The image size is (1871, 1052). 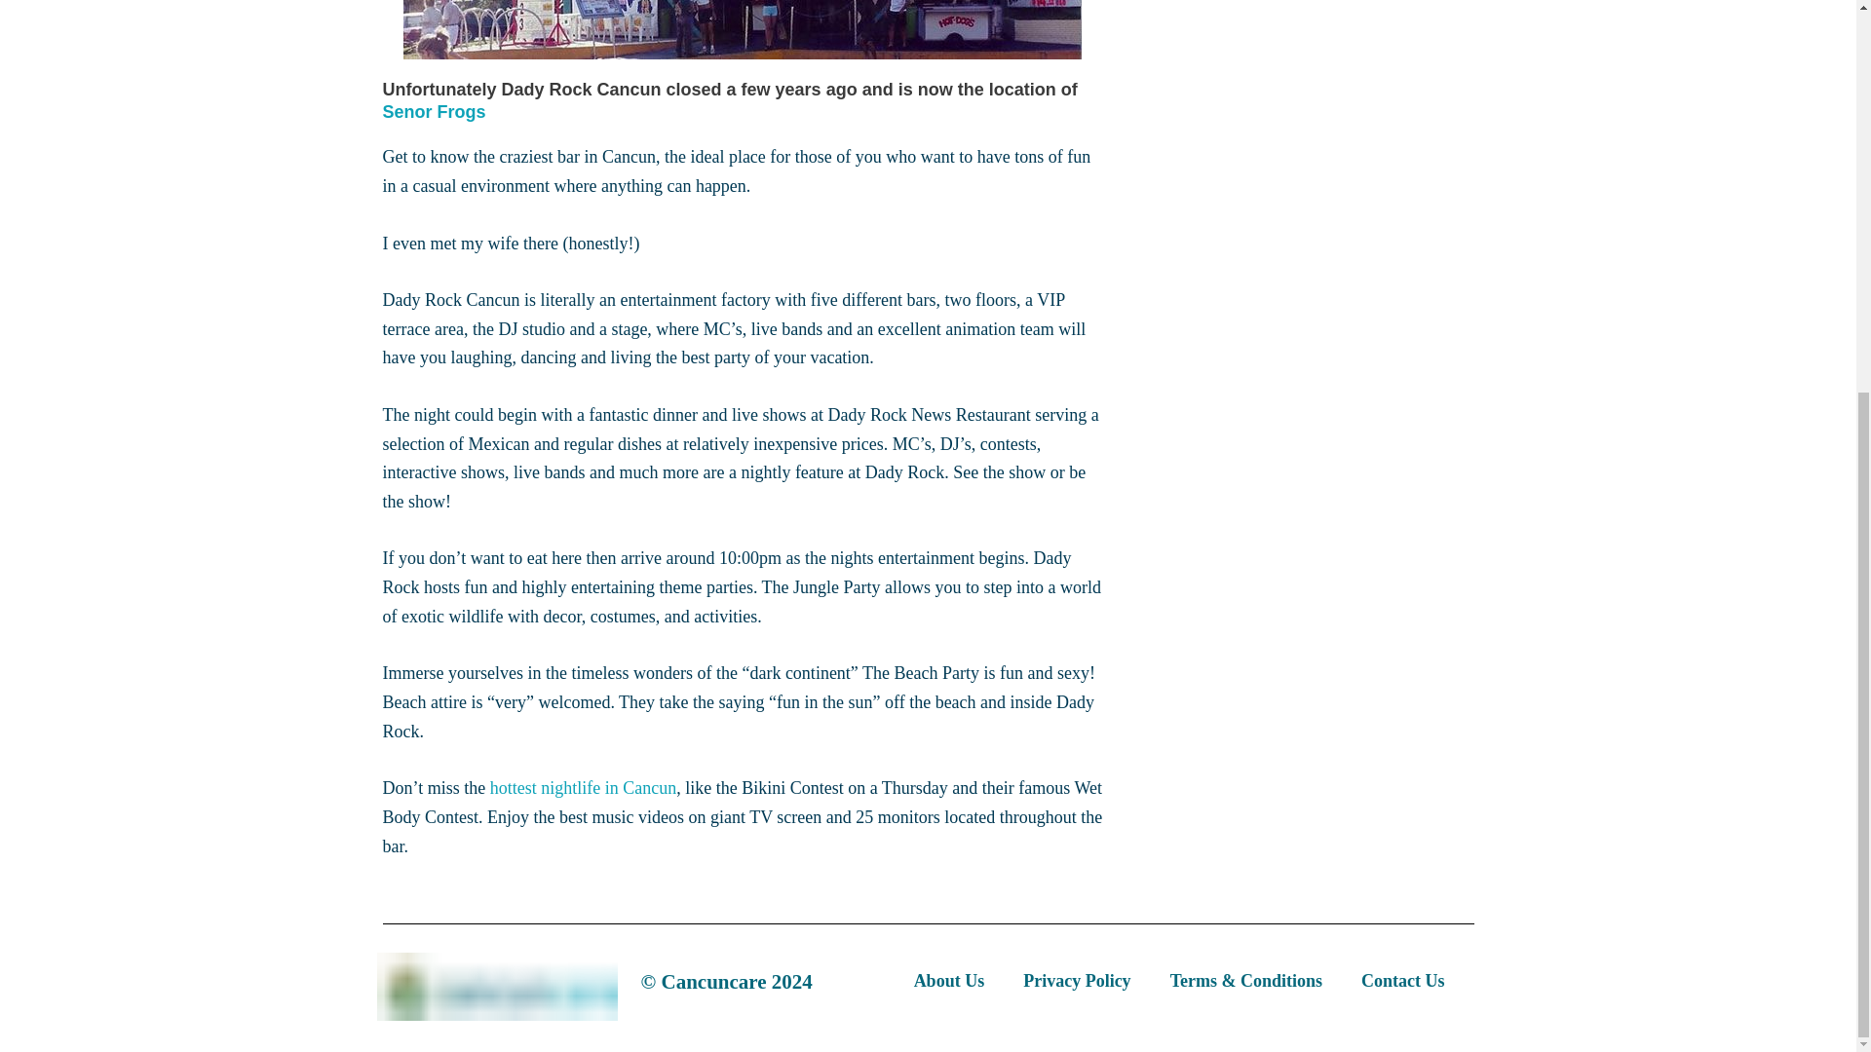 What do you see at coordinates (743, 29) in the screenshot?
I see `Dady Rock Cancun 2` at bounding box center [743, 29].